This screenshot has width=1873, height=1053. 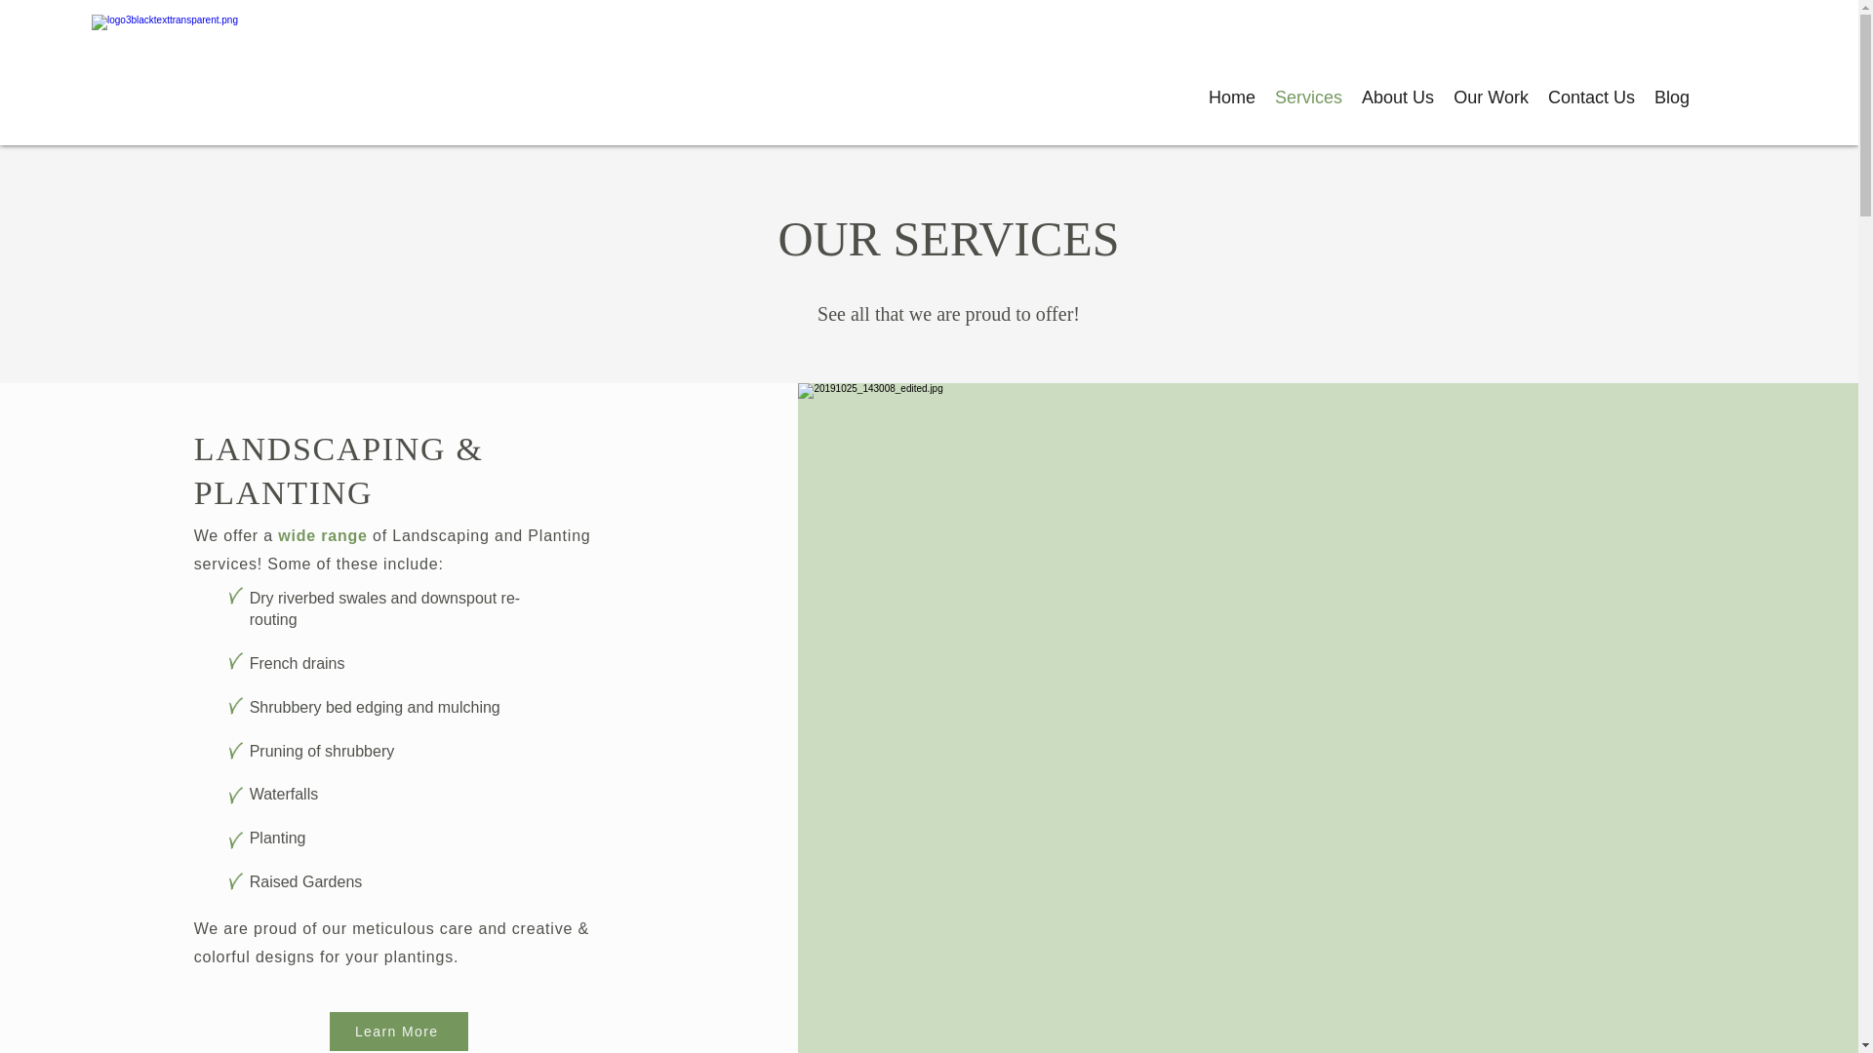 What do you see at coordinates (1309, 97) in the screenshot?
I see `Services` at bounding box center [1309, 97].